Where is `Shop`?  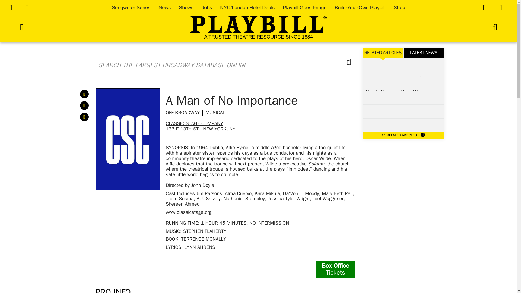
Shop is located at coordinates (399, 8).